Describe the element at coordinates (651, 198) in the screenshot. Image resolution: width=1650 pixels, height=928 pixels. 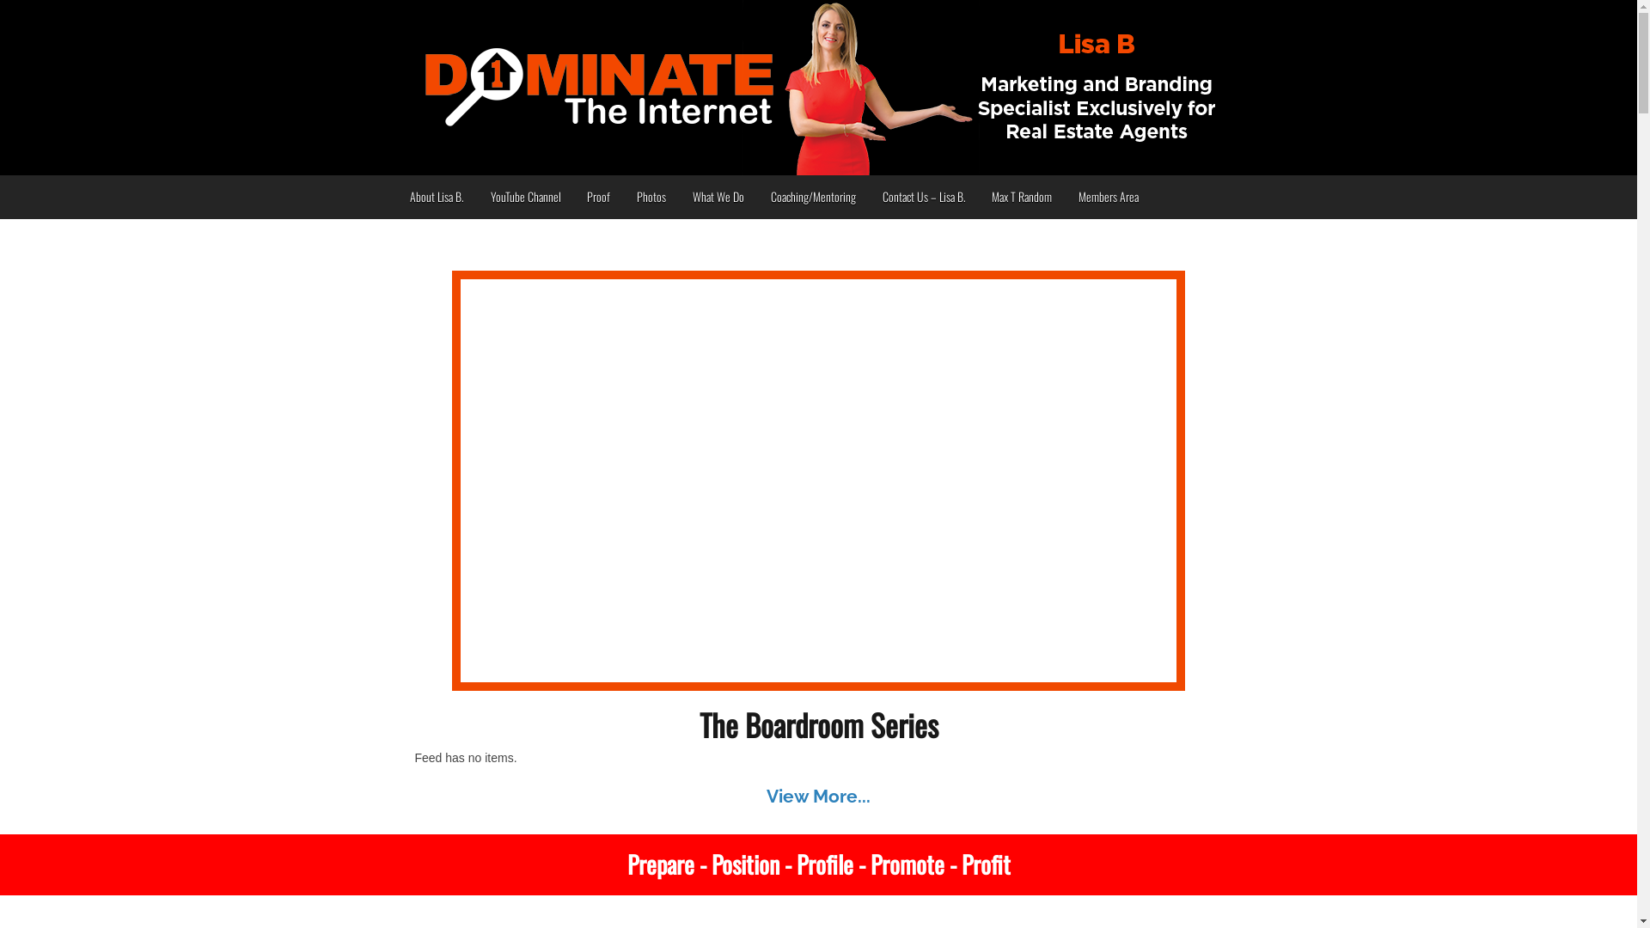
I see `Photos` at that location.